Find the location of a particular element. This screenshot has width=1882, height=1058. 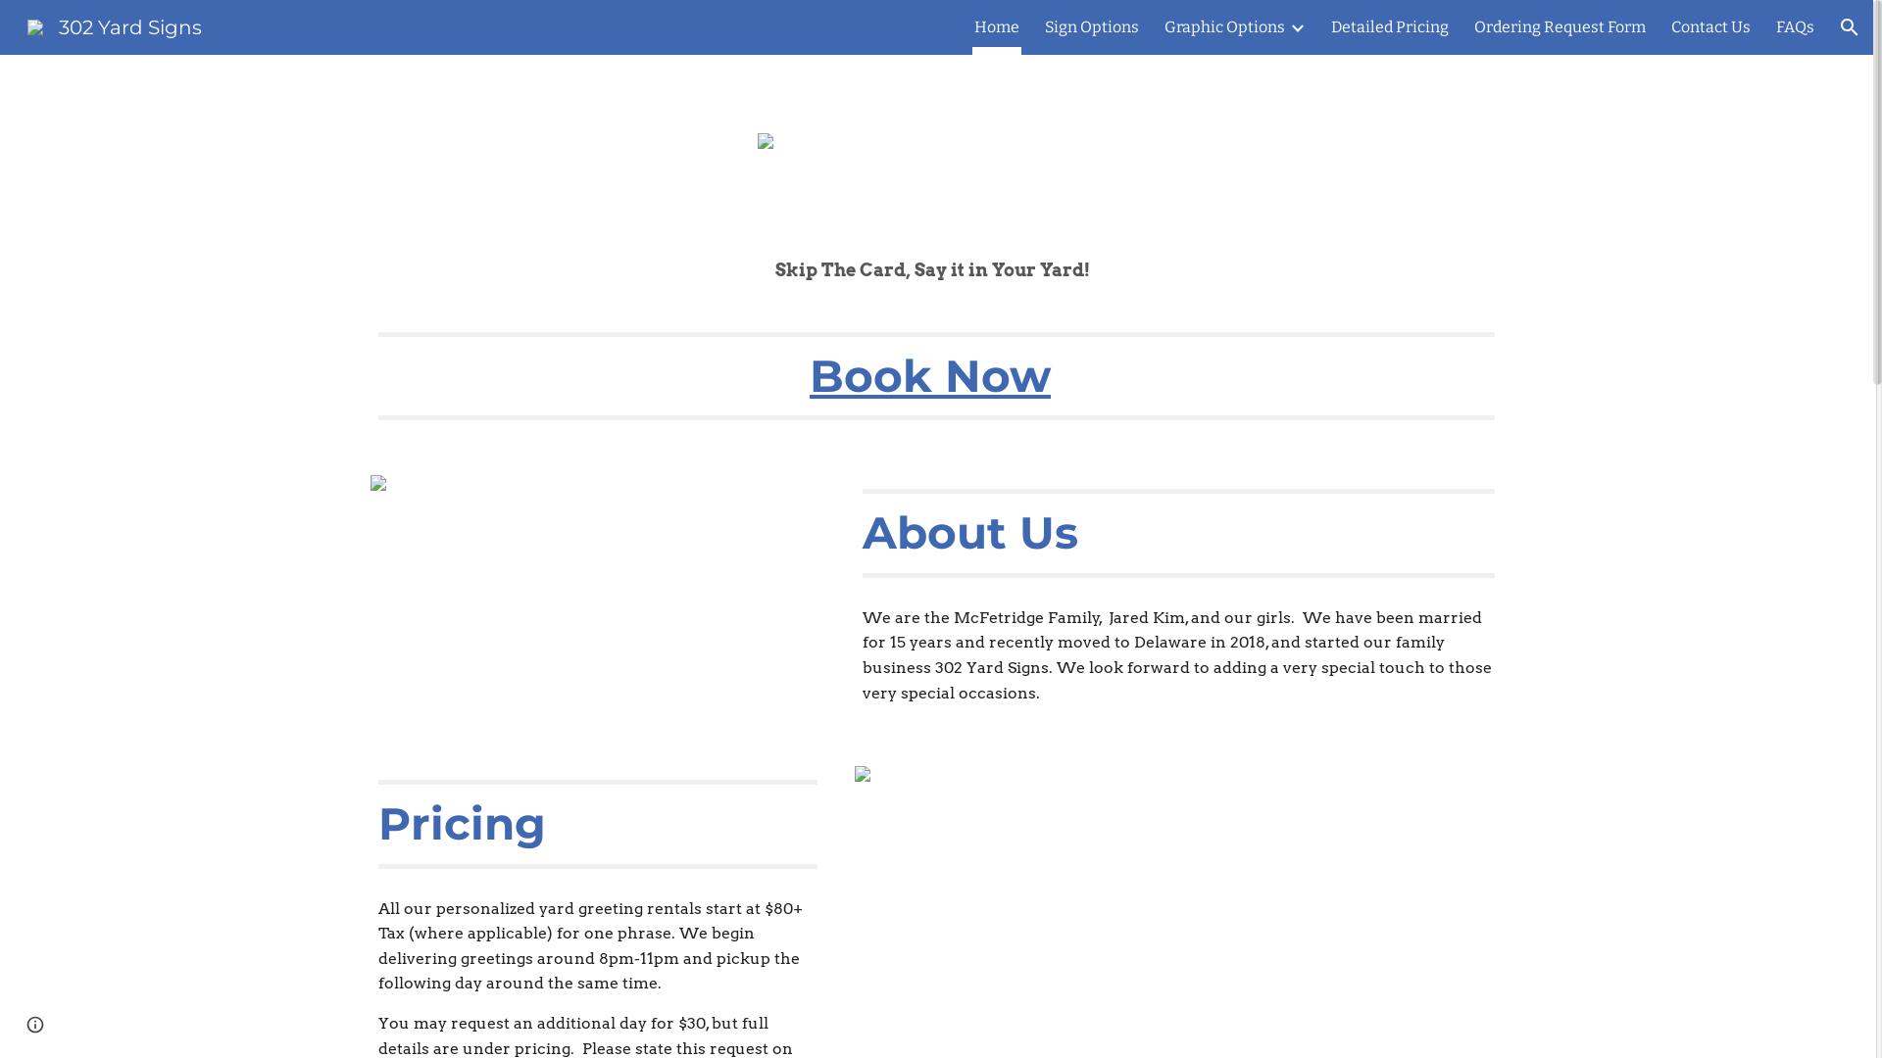

Graphic Options is located at coordinates (1225, 27).